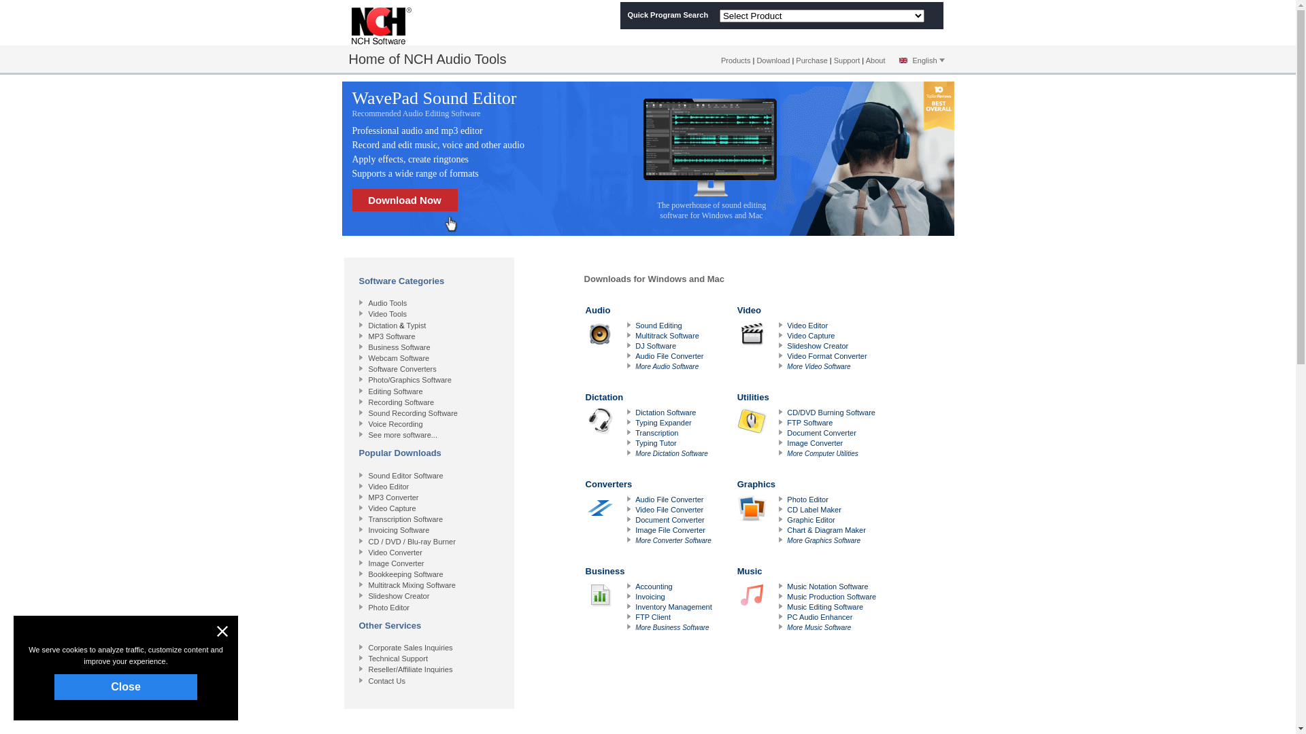  I want to click on Voice Recording, so click(396, 424).